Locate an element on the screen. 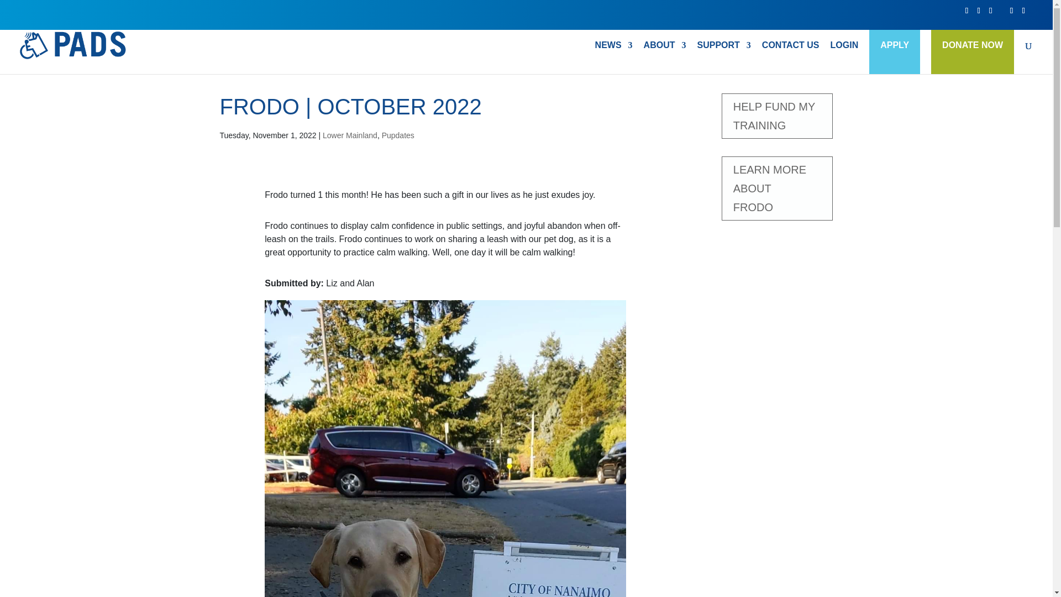 Image resolution: width=1061 pixels, height=597 pixels. SUPPORT is located at coordinates (723, 57).